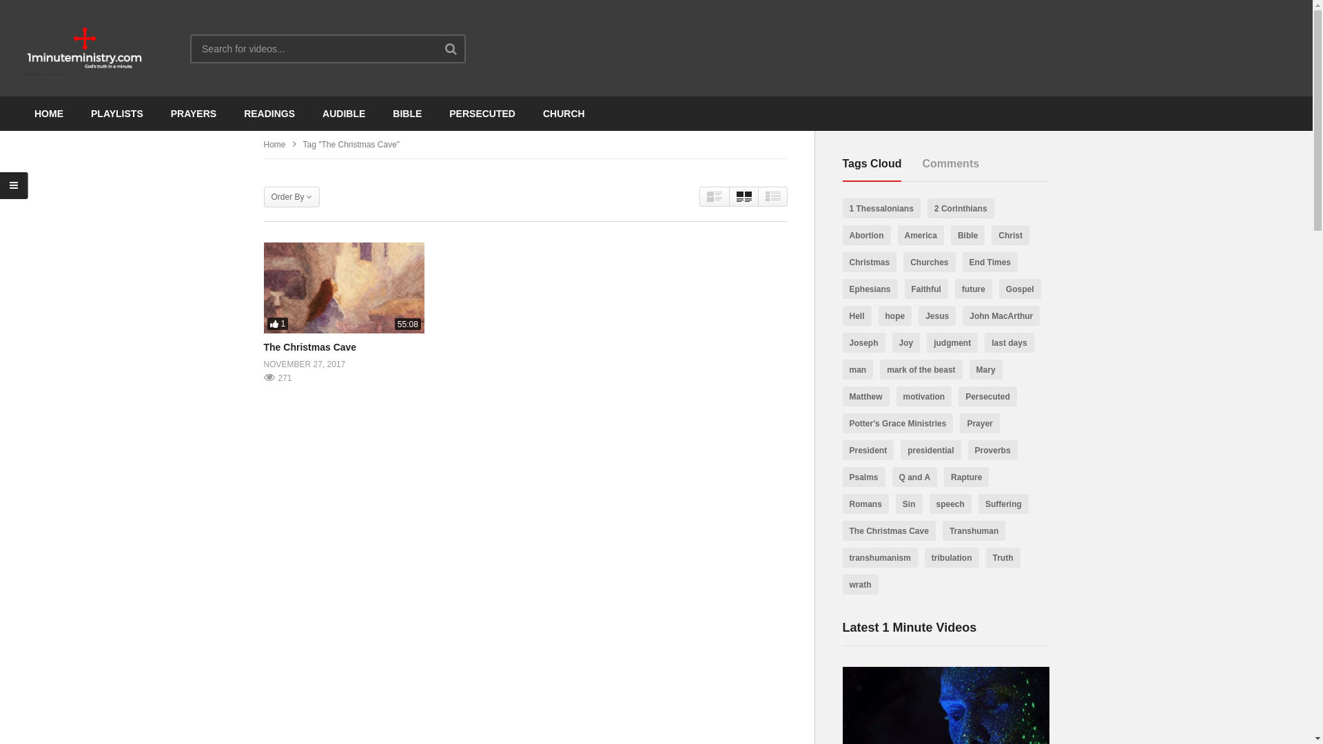  I want to click on Gospel, so click(1020, 289).